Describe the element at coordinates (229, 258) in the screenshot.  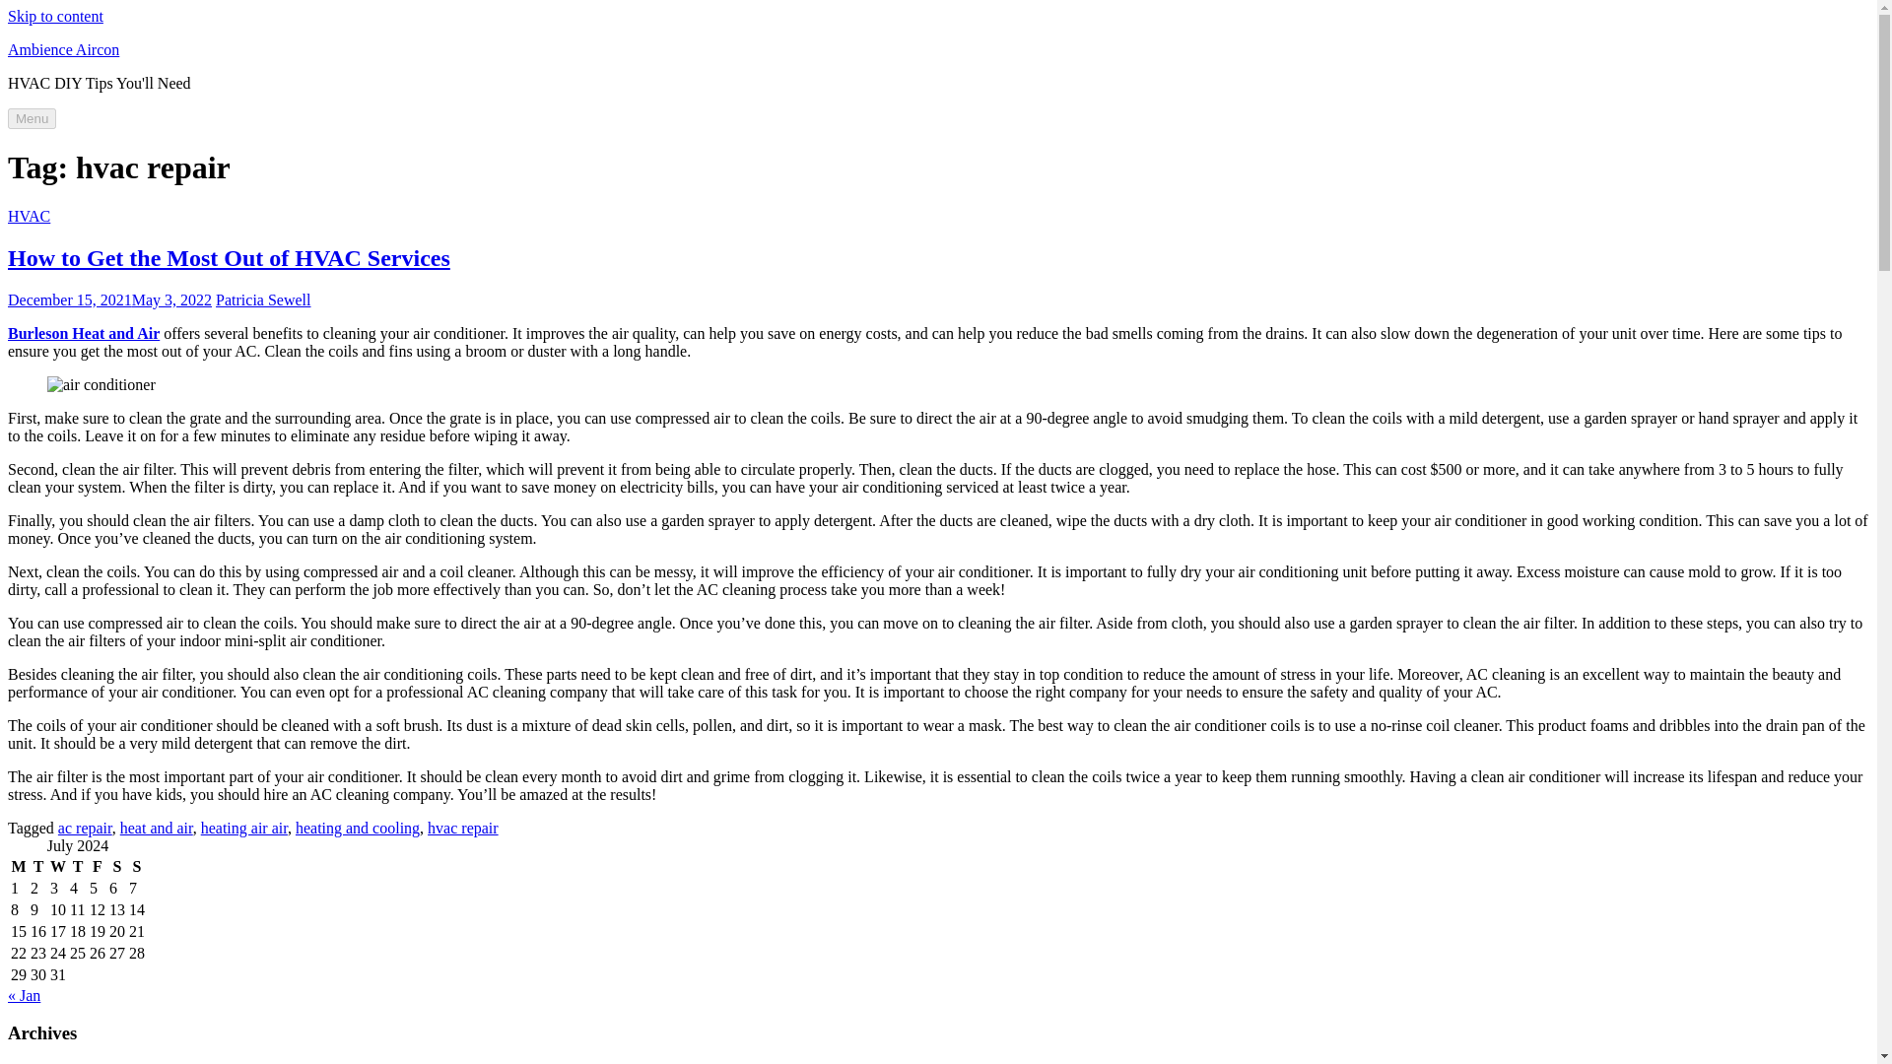
I see `How to Get the Most Out of HVAC Services` at that location.